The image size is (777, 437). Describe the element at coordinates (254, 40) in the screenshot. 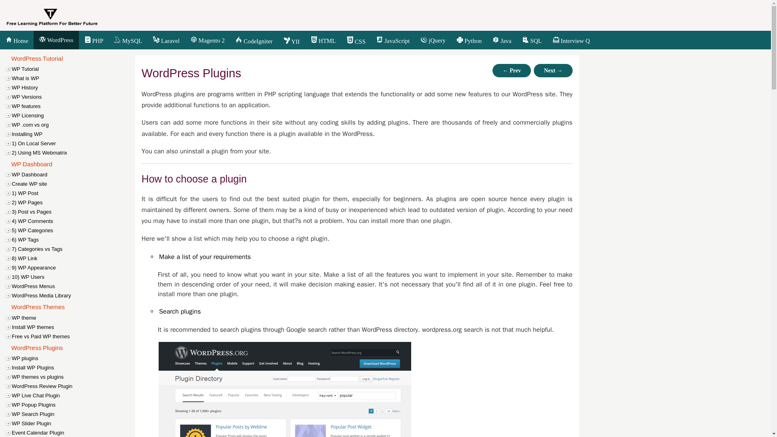

I see `CodeIgniter` at that location.